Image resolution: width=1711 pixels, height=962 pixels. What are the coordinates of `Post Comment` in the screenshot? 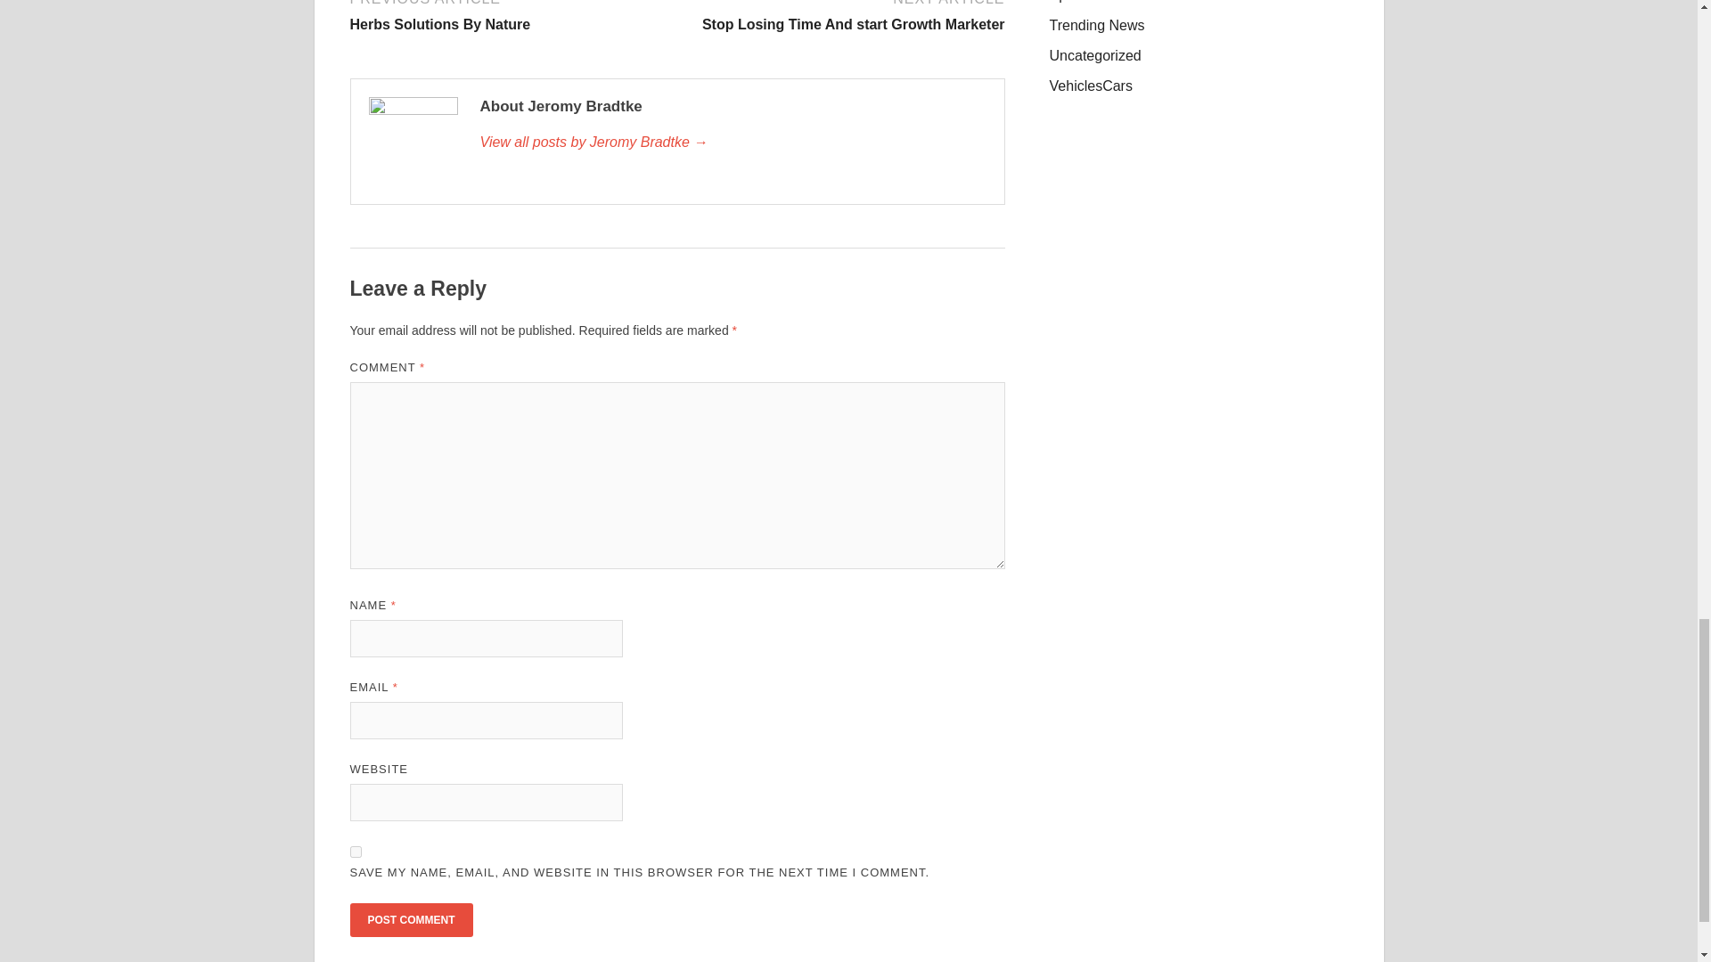 It's located at (410, 919).